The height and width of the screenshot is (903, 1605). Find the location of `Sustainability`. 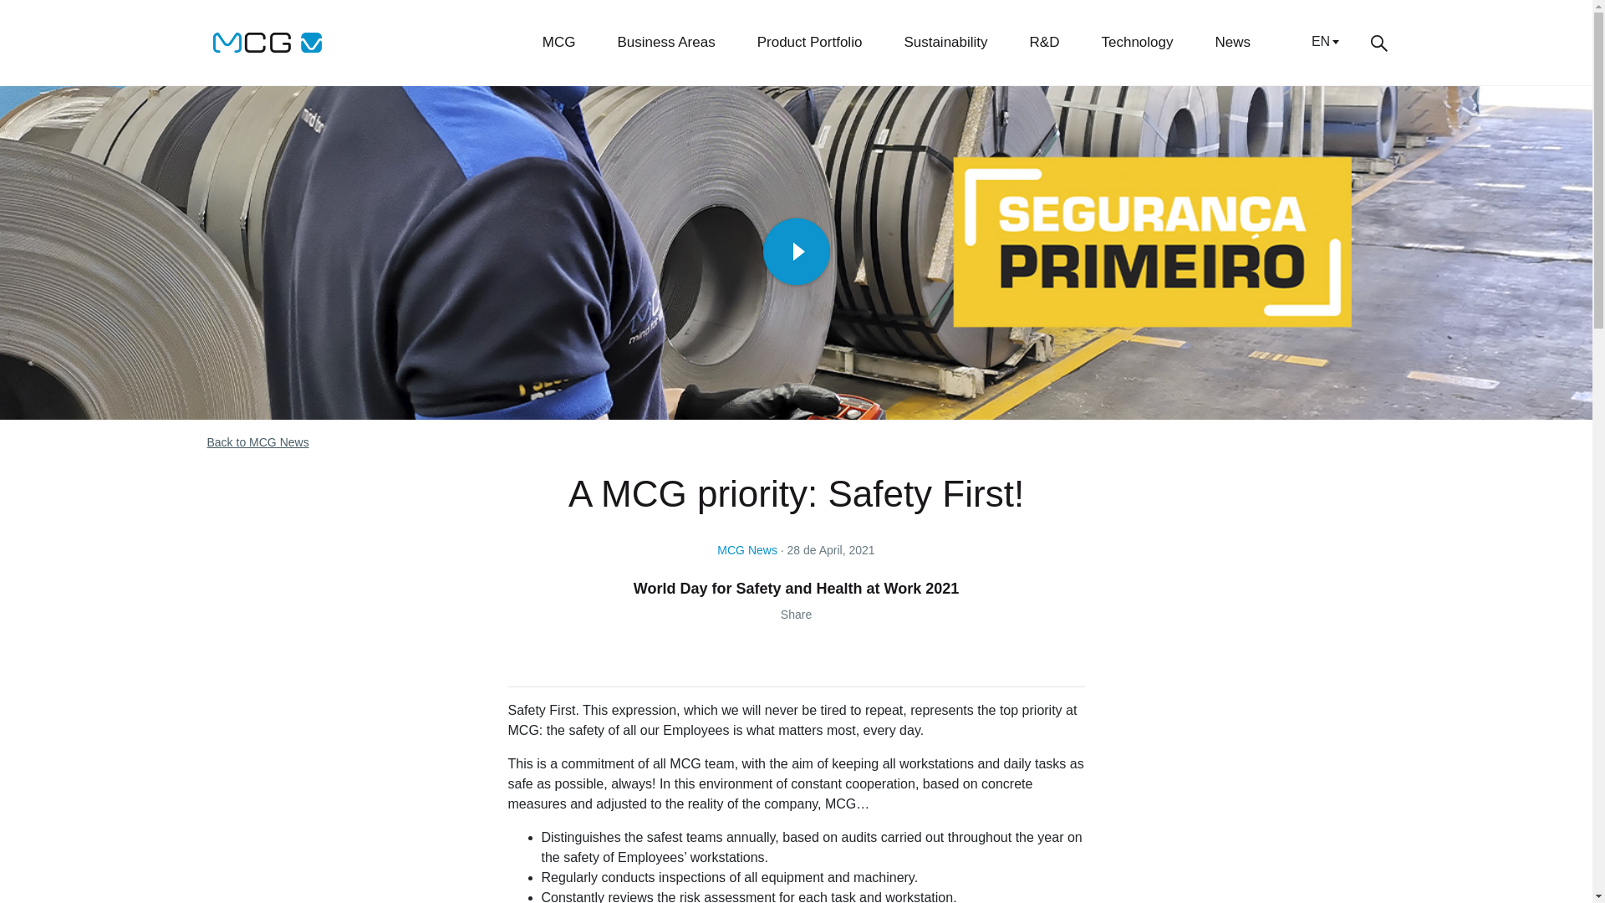

Sustainability is located at coordinates (945, 42).